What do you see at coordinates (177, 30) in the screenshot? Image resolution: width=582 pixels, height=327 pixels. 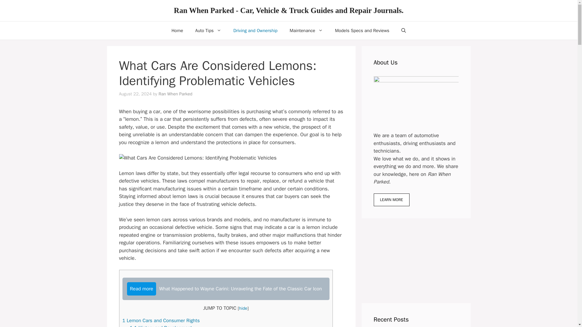 I see `Home` at bounding box center [177, 30].